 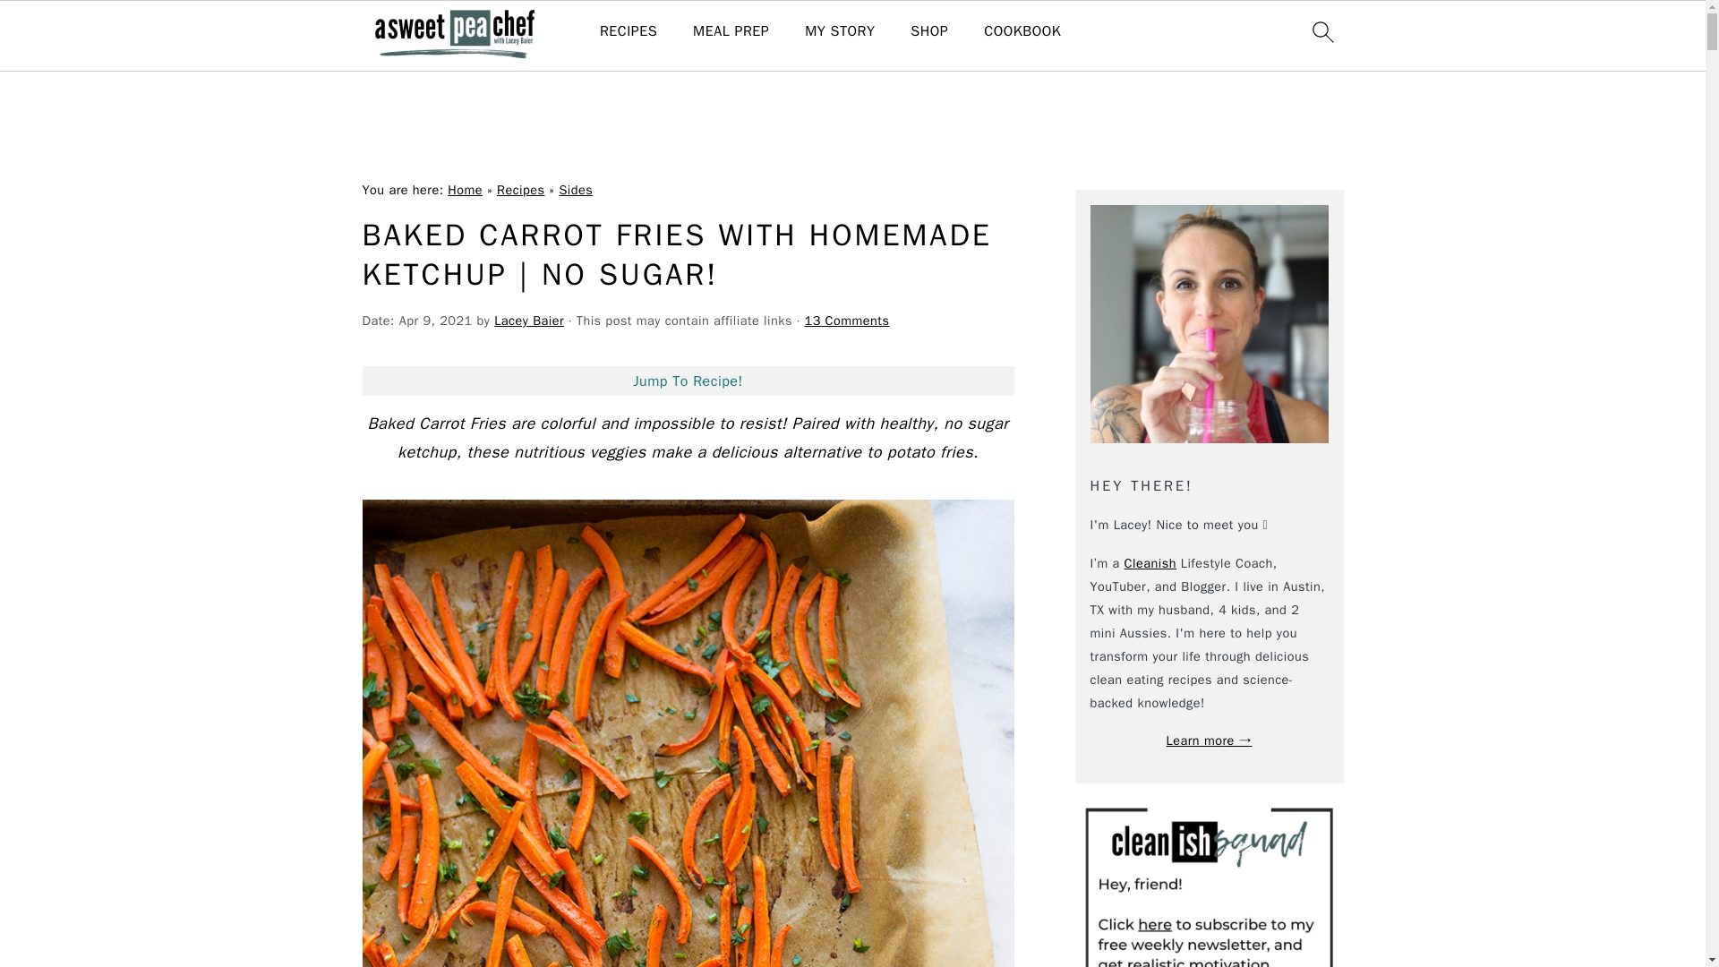 What do you see at coordinates (576, 190) in the screenshot?
I see `Sides` at bounding box center [576, 190].